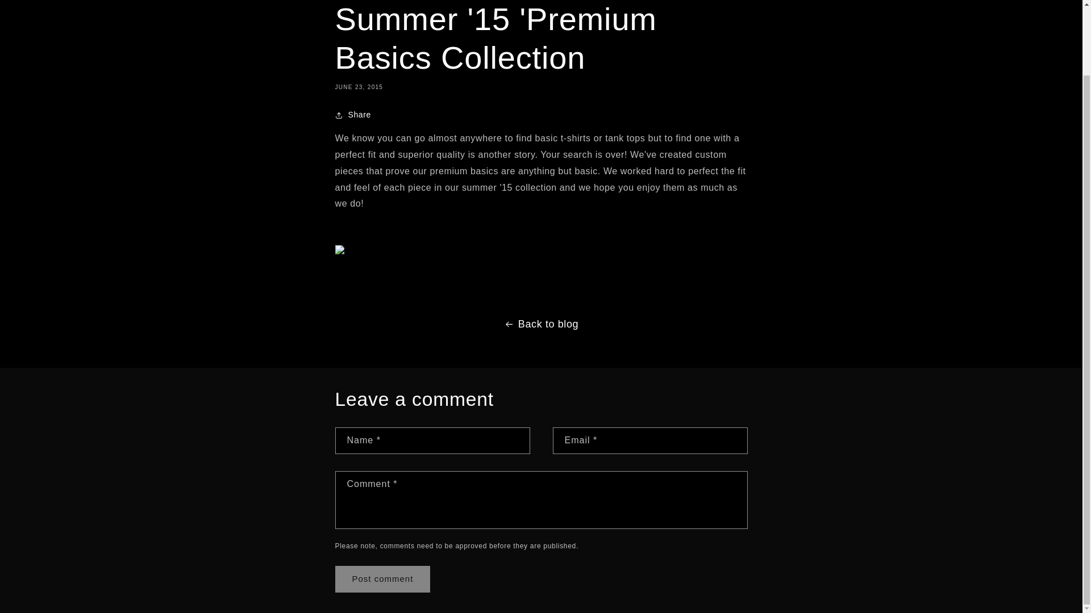 This screenshot has height=613, width=1091. Describe the element at coordinates (383, 579) in the screenshot. I see `Post comment` at that location.